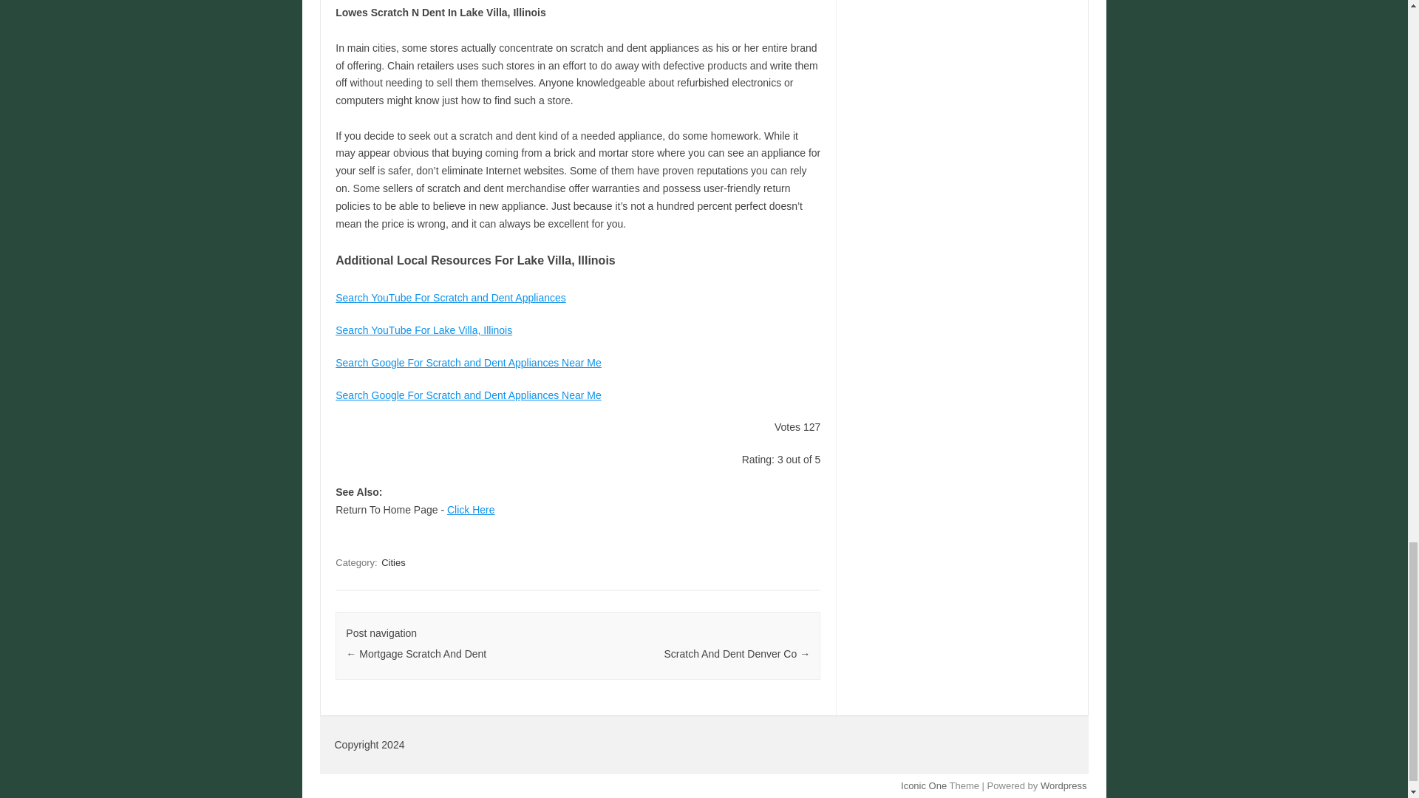  Describe the element at coordinates (471, 509) in the screenshot. I see `Click Here` at that location.